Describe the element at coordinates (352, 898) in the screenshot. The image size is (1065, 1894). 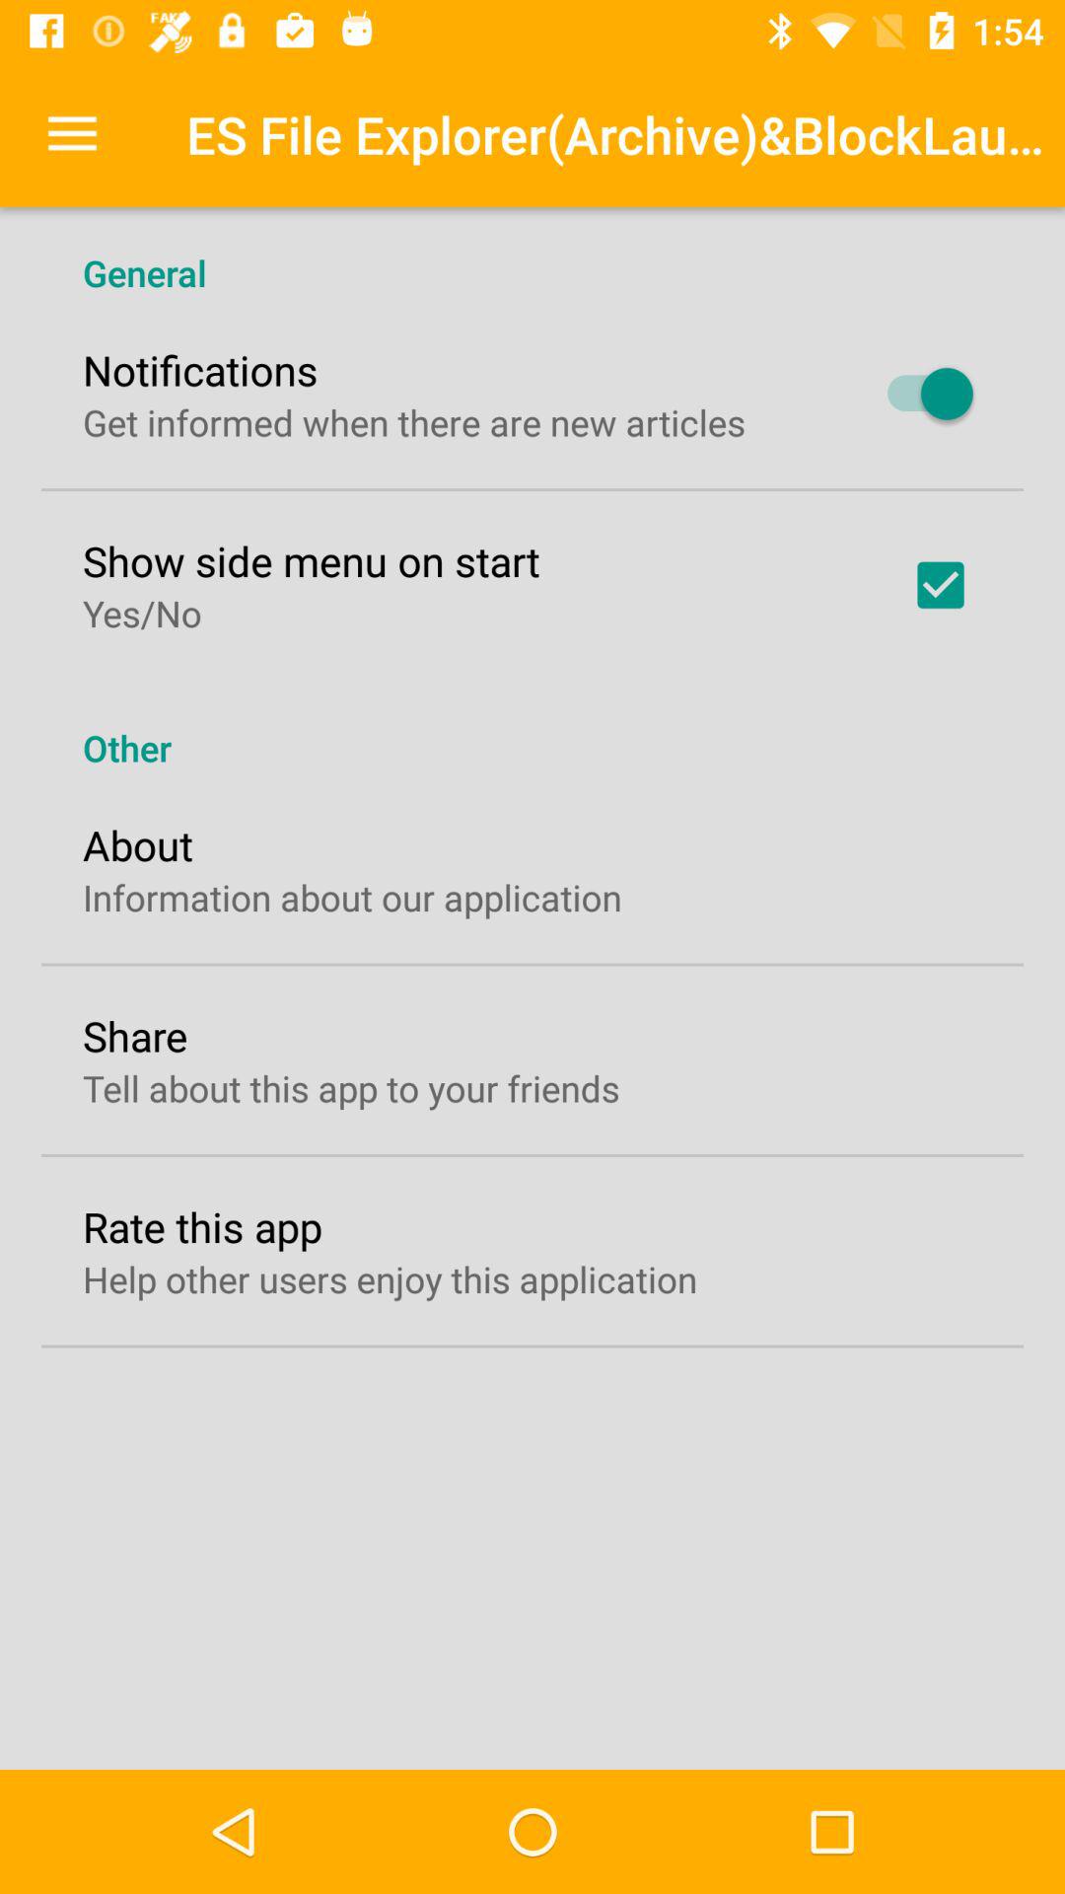
I see `swipe until the information about our item` at that location.